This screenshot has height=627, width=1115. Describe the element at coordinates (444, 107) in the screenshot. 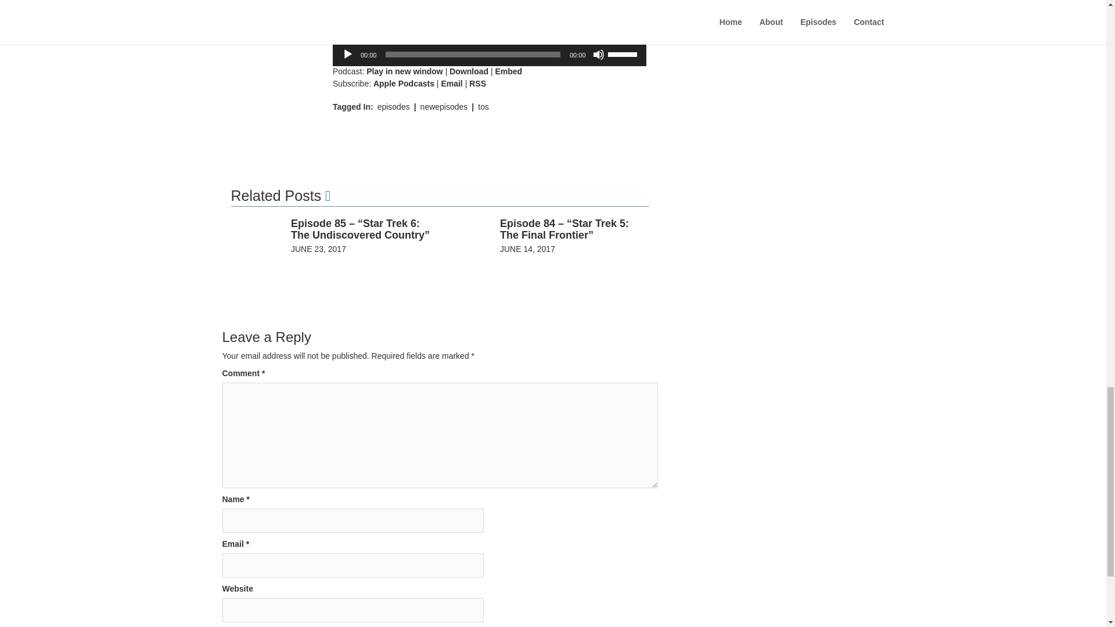

I see `newepisodes` at that location.